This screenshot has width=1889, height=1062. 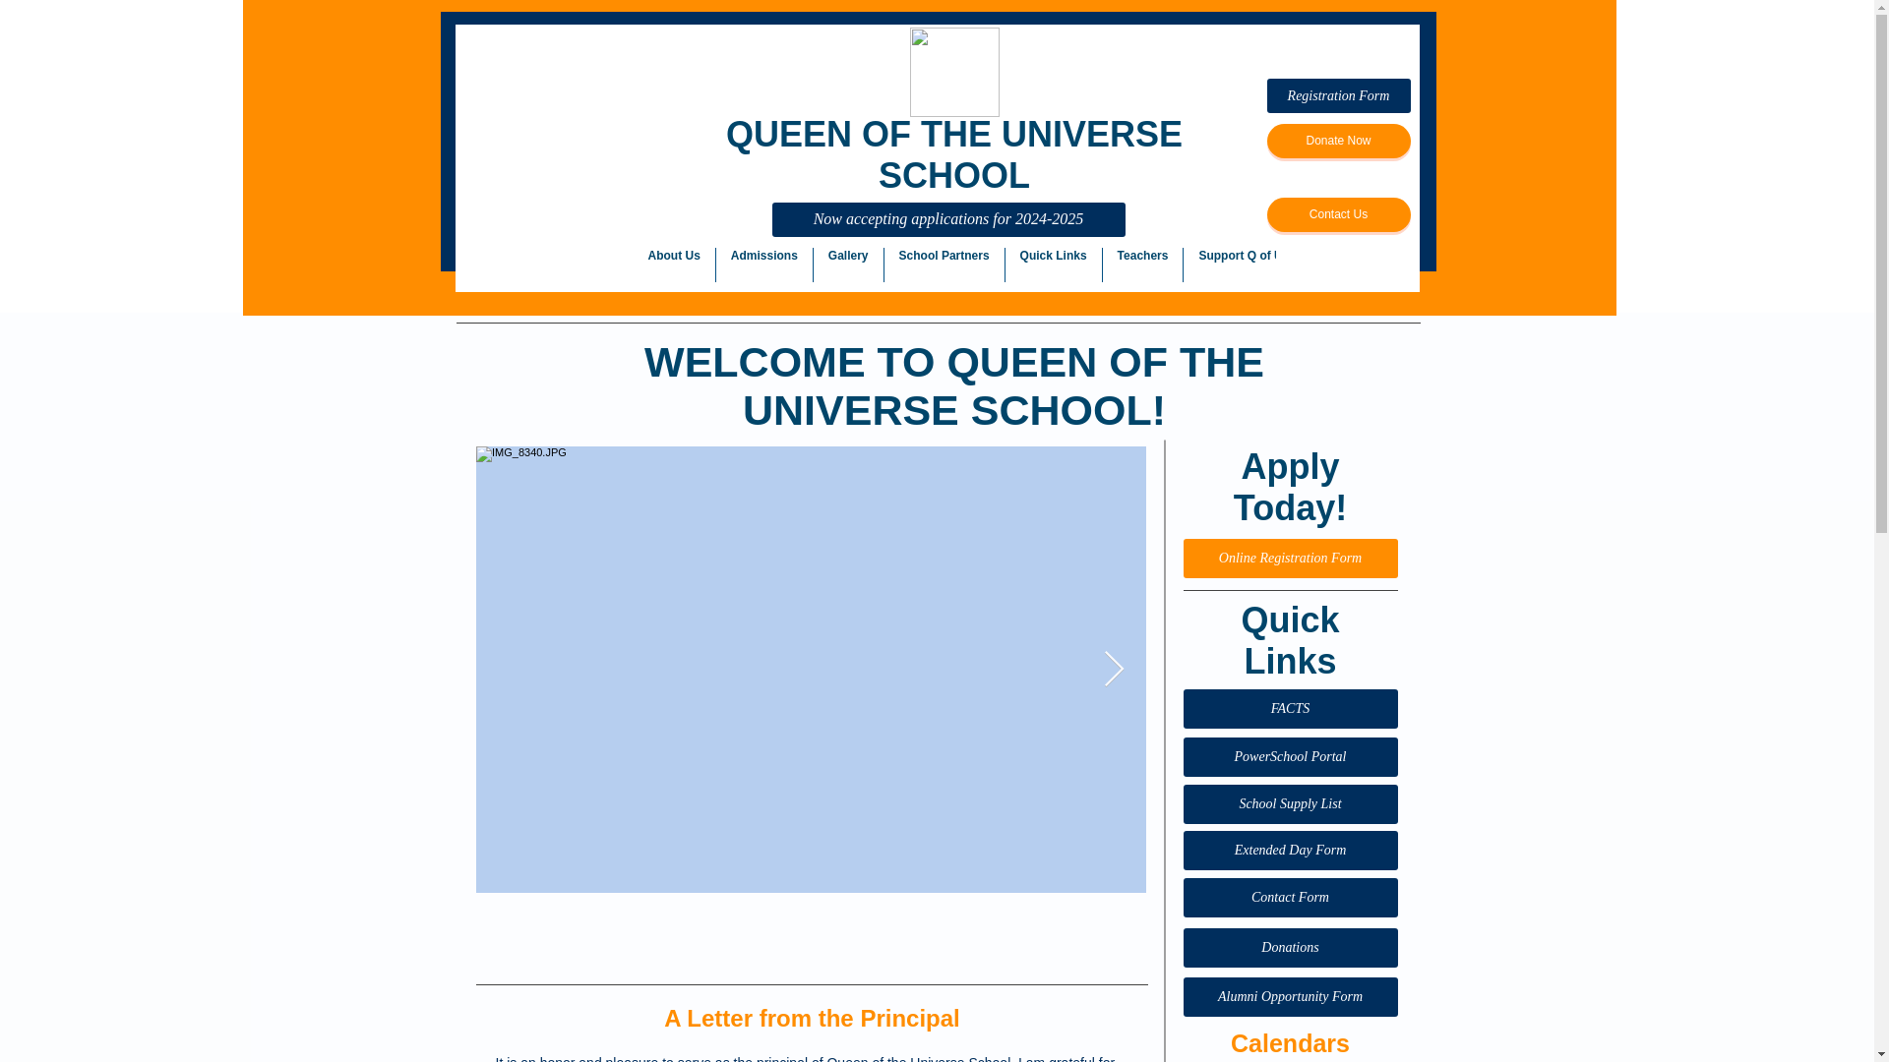 What do you see at coordinates (1339, 94) in the screenshot?
I see `Registration Form` at bounding box center [1339, 94].